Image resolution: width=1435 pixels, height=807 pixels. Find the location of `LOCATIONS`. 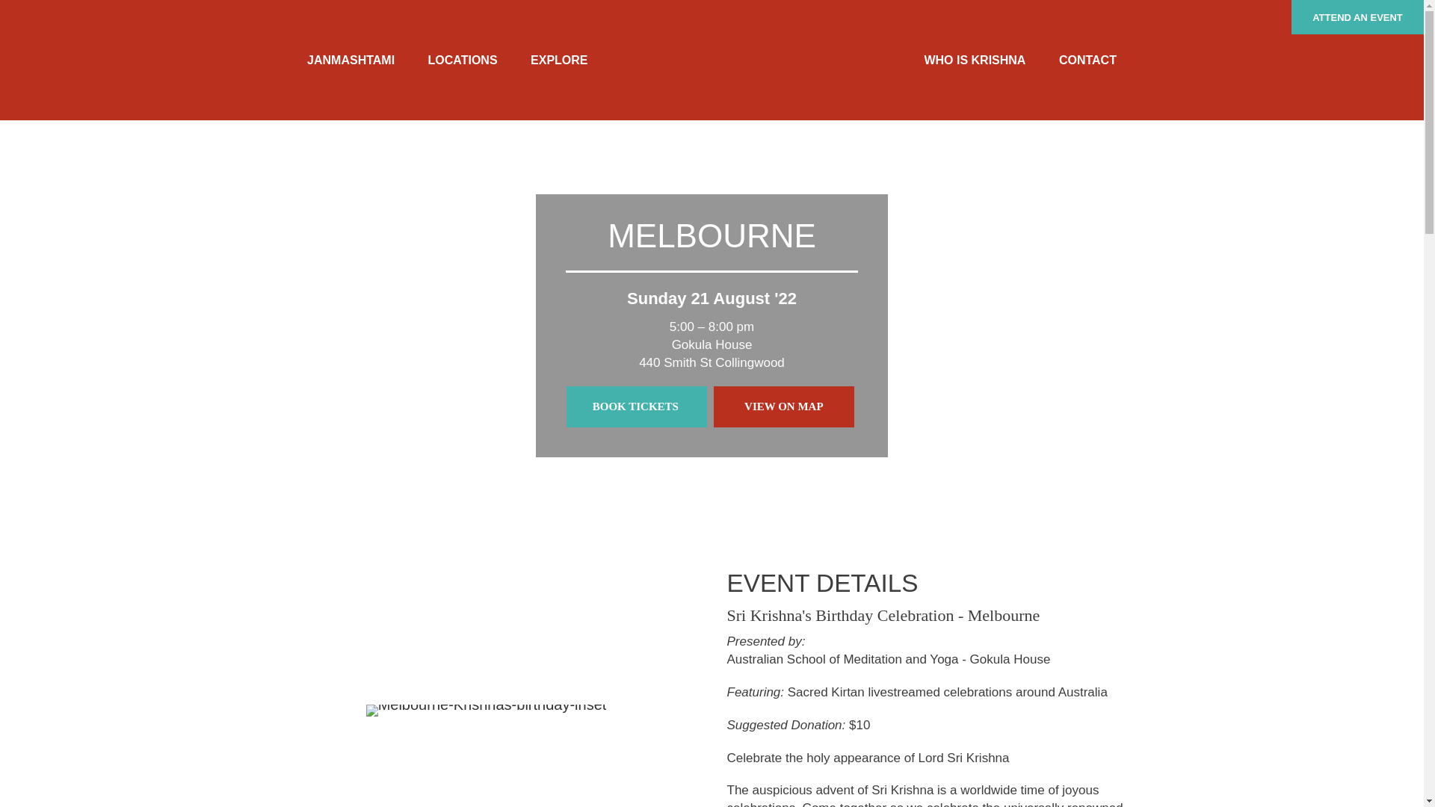

LOCATIONS is located at coordinates (462, 60).